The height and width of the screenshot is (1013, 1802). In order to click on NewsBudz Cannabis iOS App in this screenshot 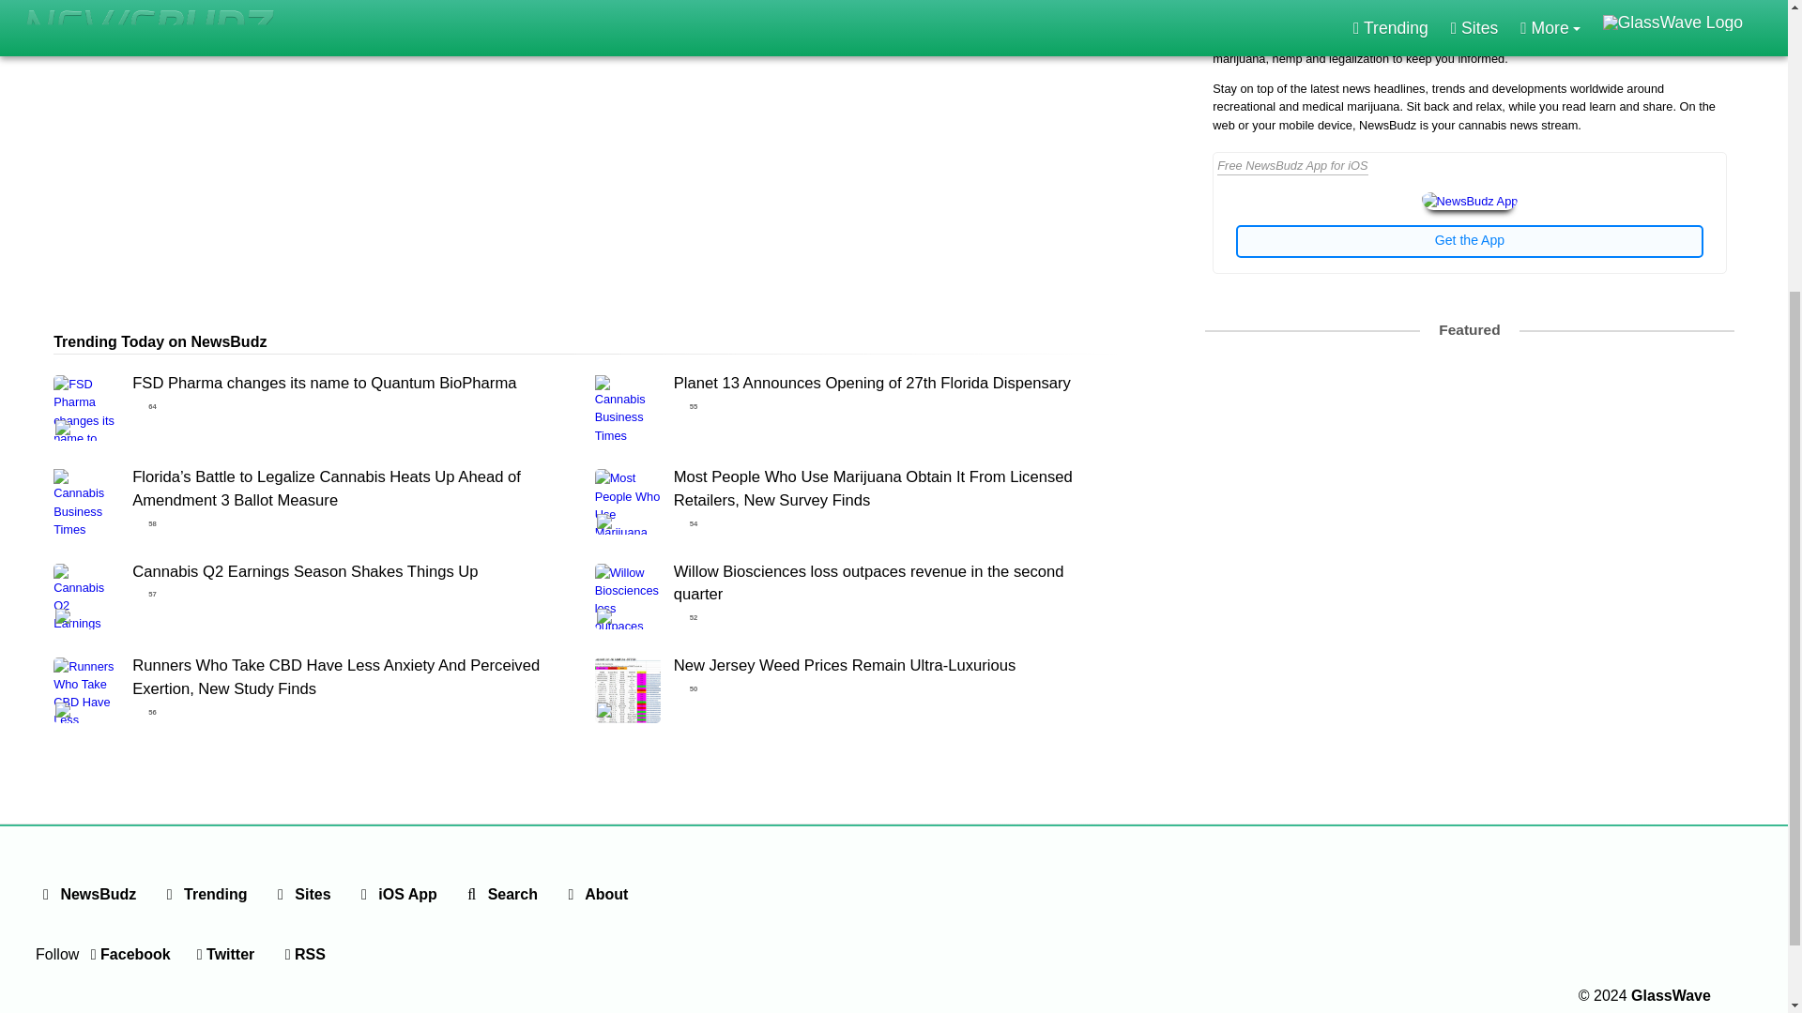, I will do `click(1470, 201)`.